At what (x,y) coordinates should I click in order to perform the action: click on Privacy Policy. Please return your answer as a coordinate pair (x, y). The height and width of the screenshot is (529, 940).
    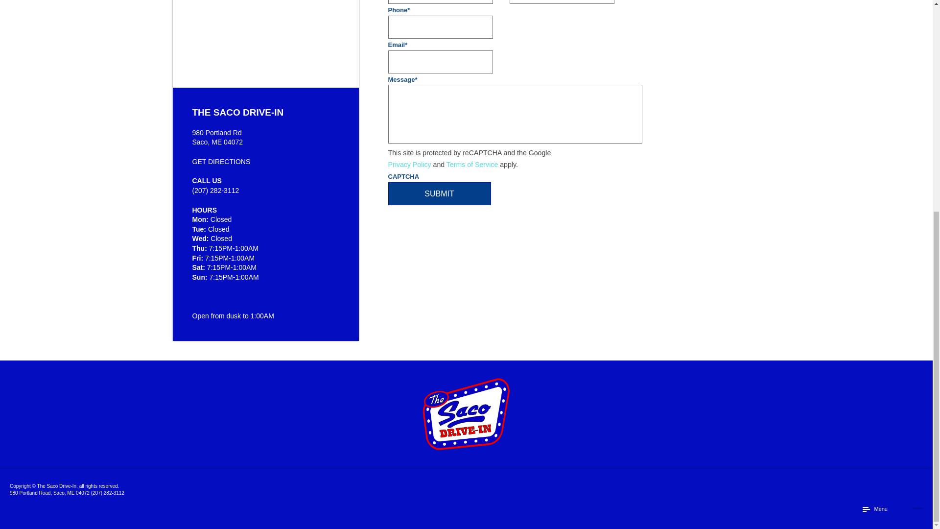
    Looking at the image, I should click on (409, 165).